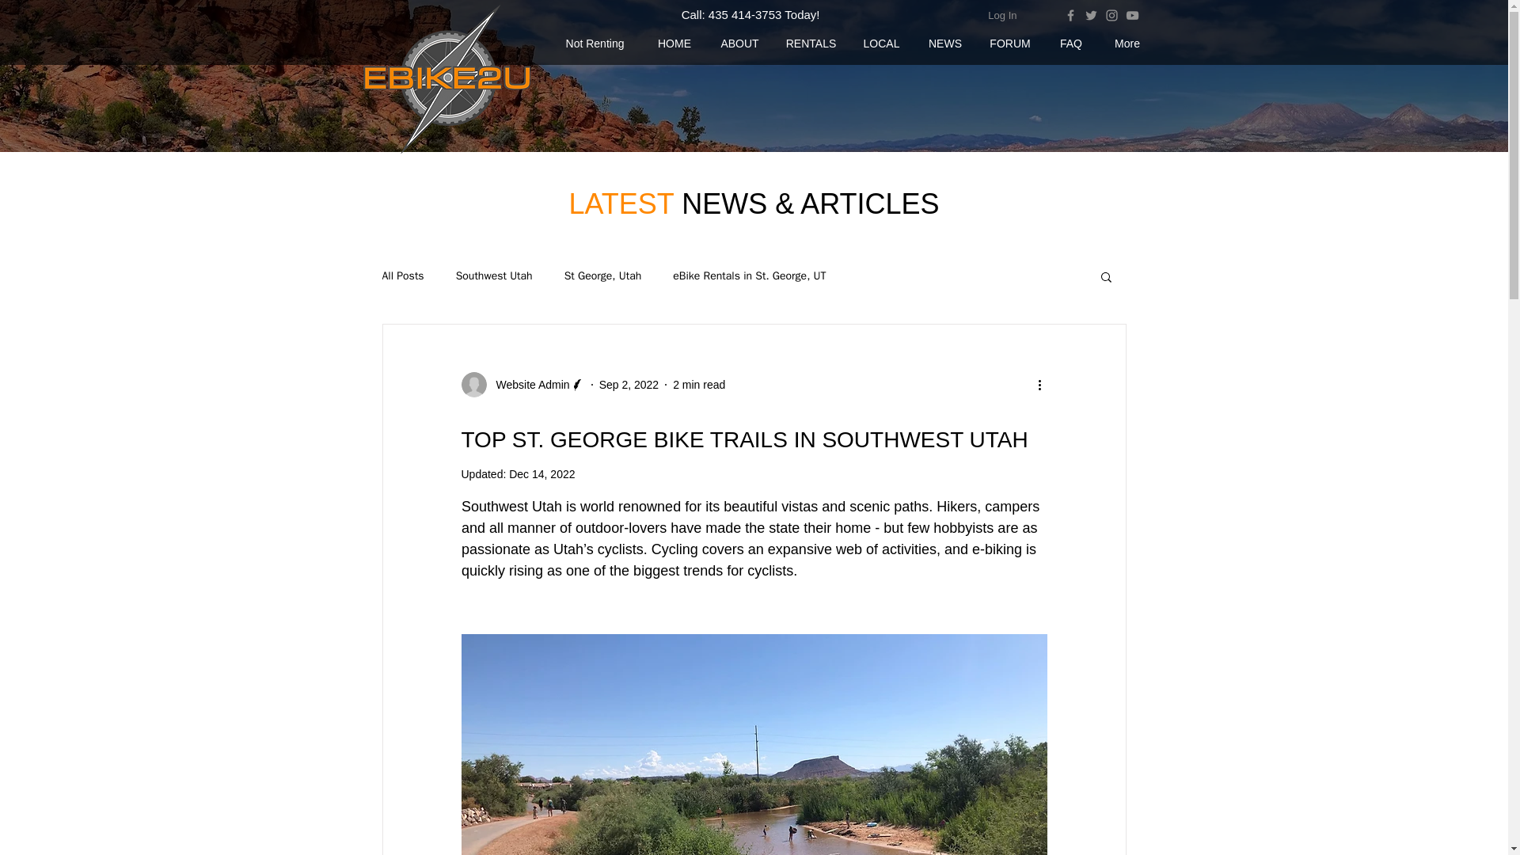 Image resolution: width=1520 pixels, height=855 pixels. Describe the element at coordinates (594, 44) in the screenshot. I see `Not Renting` at that location.